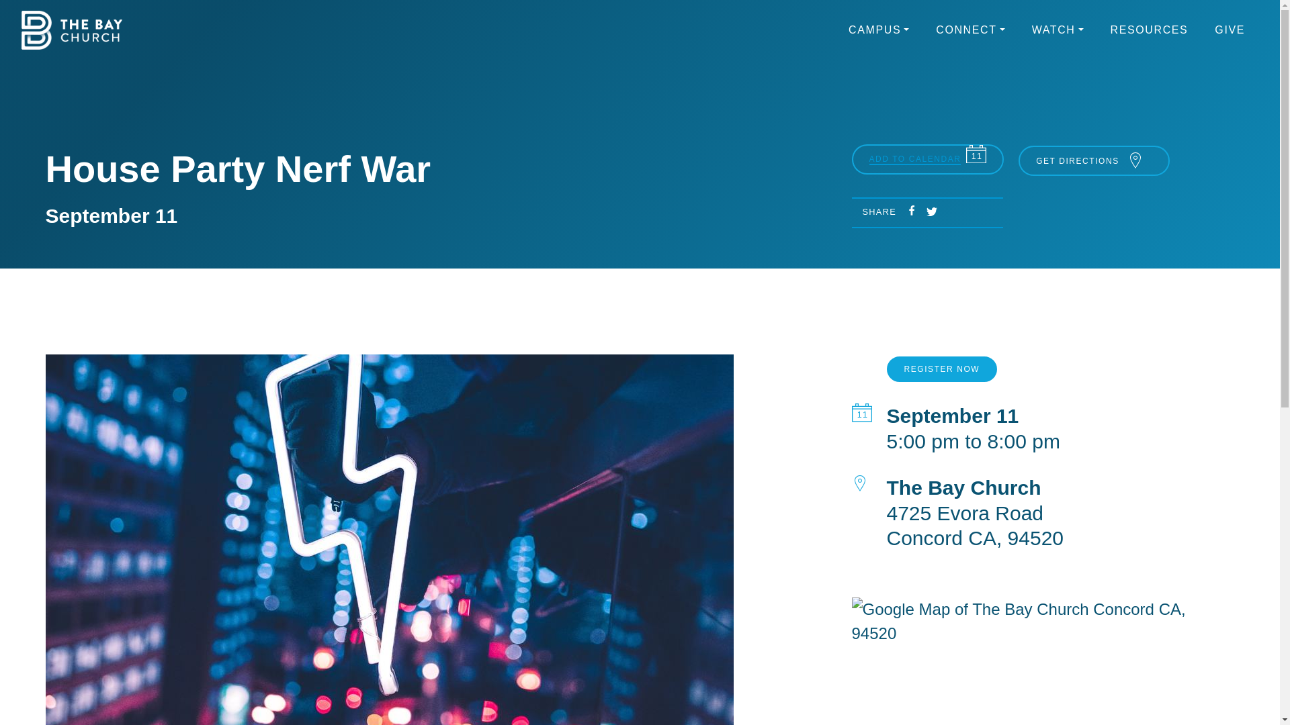 The image size is (1290, 725). Describe the element at coordinates (1058, 30) in the screenshot. I see `WATCH` at that location.